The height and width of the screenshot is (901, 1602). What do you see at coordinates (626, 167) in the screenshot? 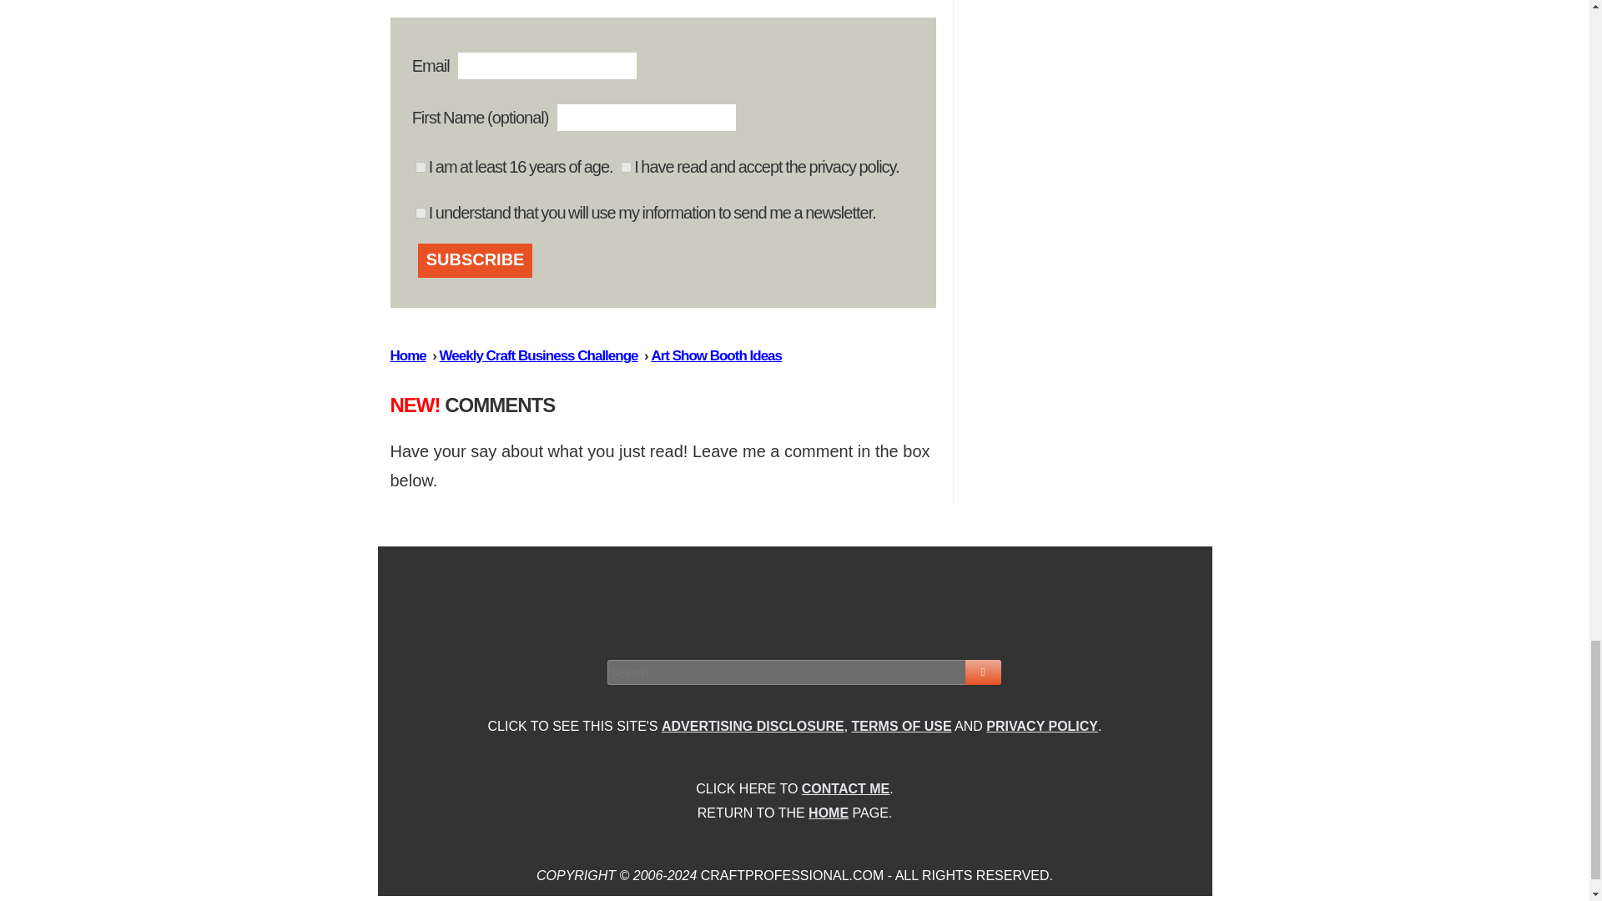
I see `on` at bounding box center [626, 167].